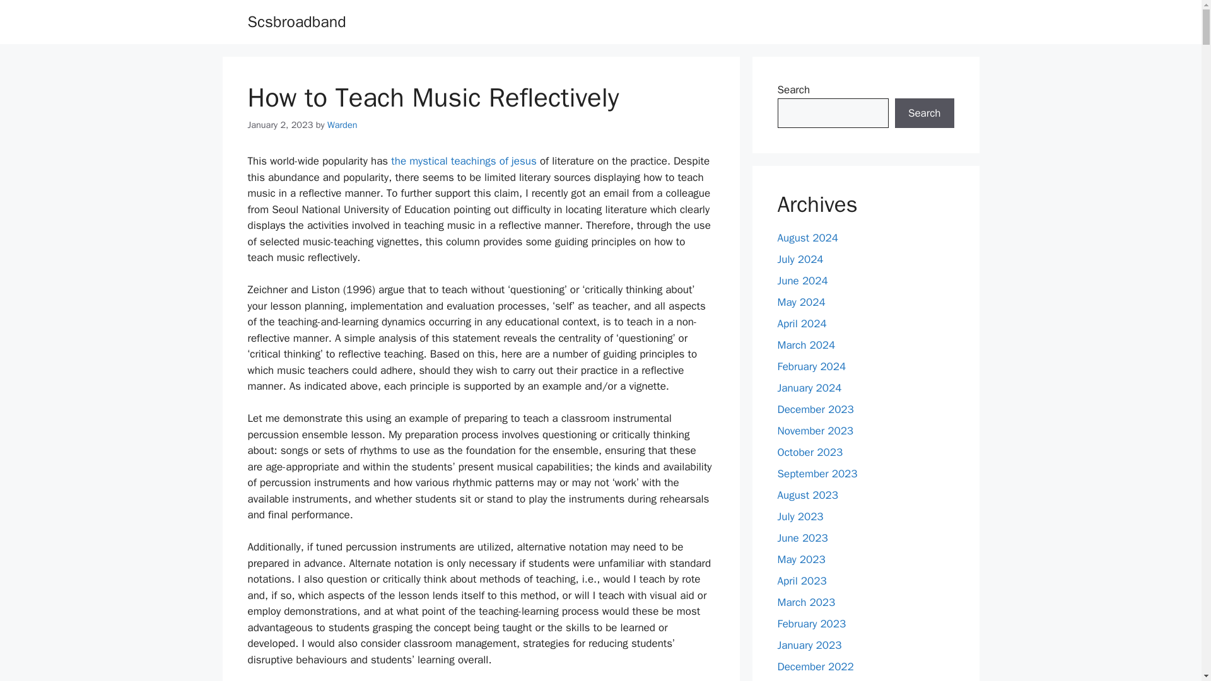  What do you see at coordinates (801, 559) in the screenshot?
I see `May 2023` at bounding box center [801, 559].